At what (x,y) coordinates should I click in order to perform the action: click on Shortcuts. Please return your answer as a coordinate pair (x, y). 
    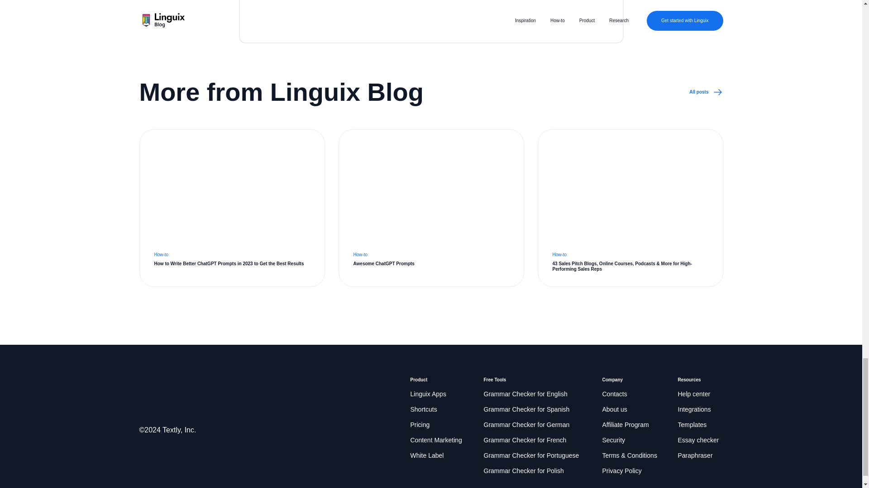
    Looking at the image, I should click on (419, 380).